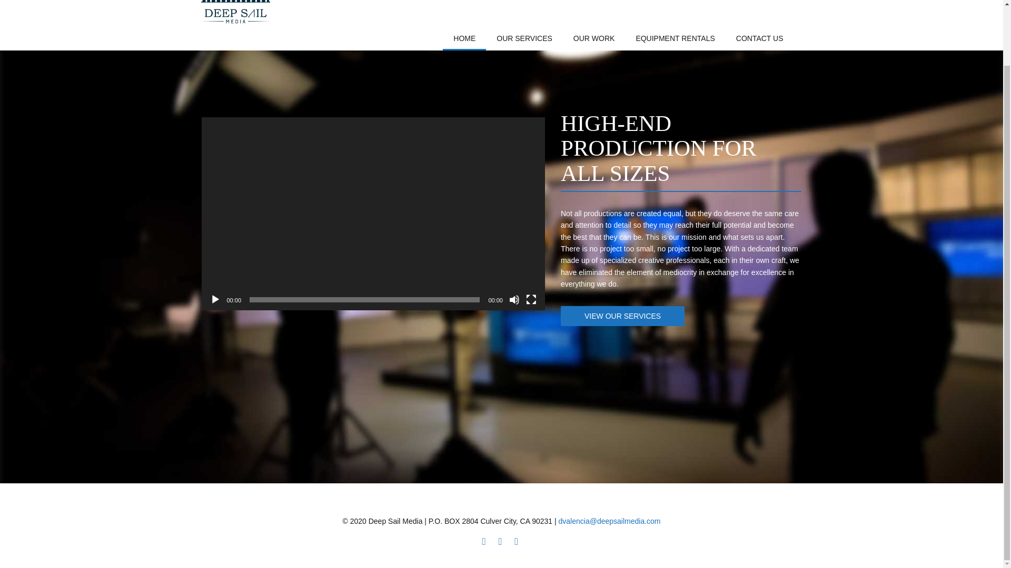  Describe the element at coordinates (516, 541) in the screenshot. I see `INSTAGRAM` at that location.